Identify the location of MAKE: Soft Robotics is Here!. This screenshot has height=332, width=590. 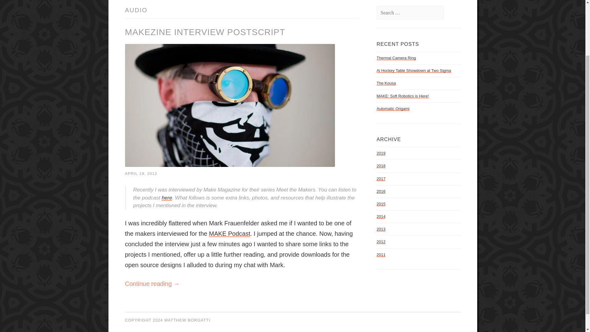
(403, 96).